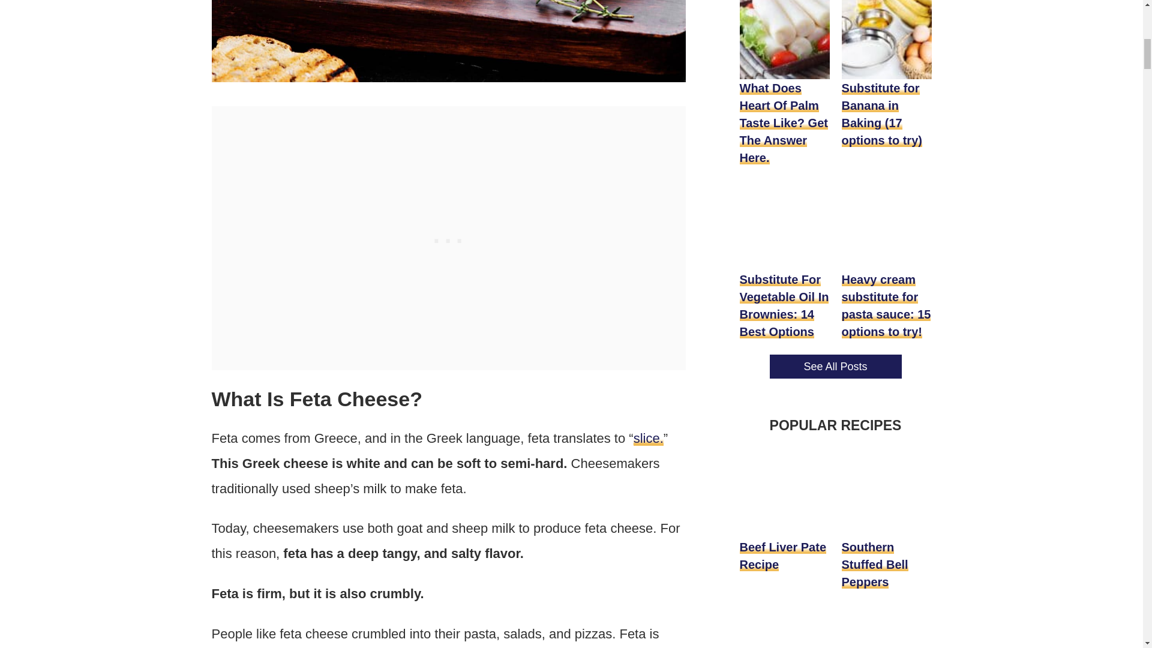 The image size is (1152, 648). I want to click on slice., so click(648, 438).